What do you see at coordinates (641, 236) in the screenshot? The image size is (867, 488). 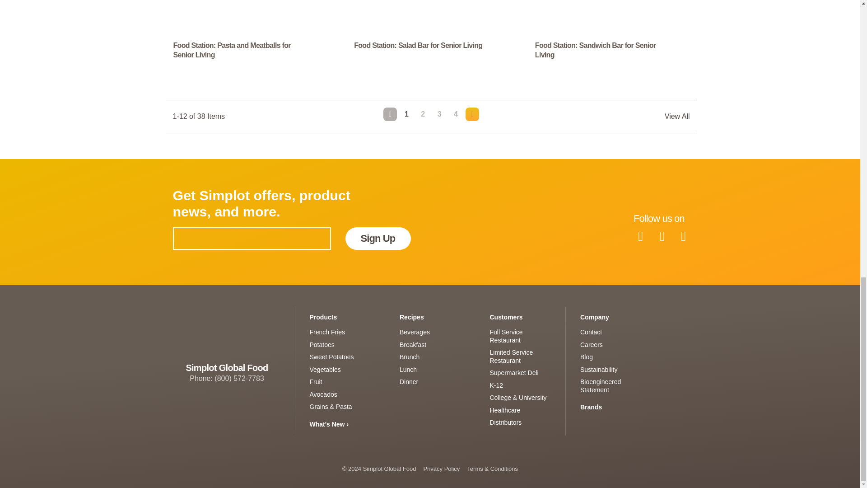 I see `Simplot Foods Facebook Page` at bounding box center [641, 236].